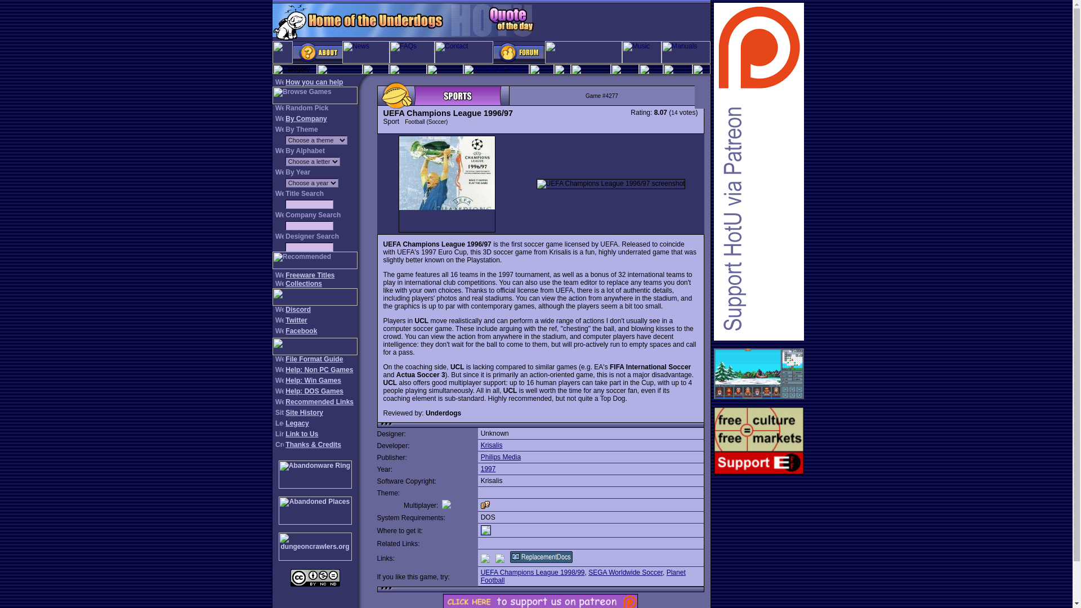  What do you see at coordinates (310, 275) in the screenshot?
I see `Freeware Titles` at bounding box center [310, 275].